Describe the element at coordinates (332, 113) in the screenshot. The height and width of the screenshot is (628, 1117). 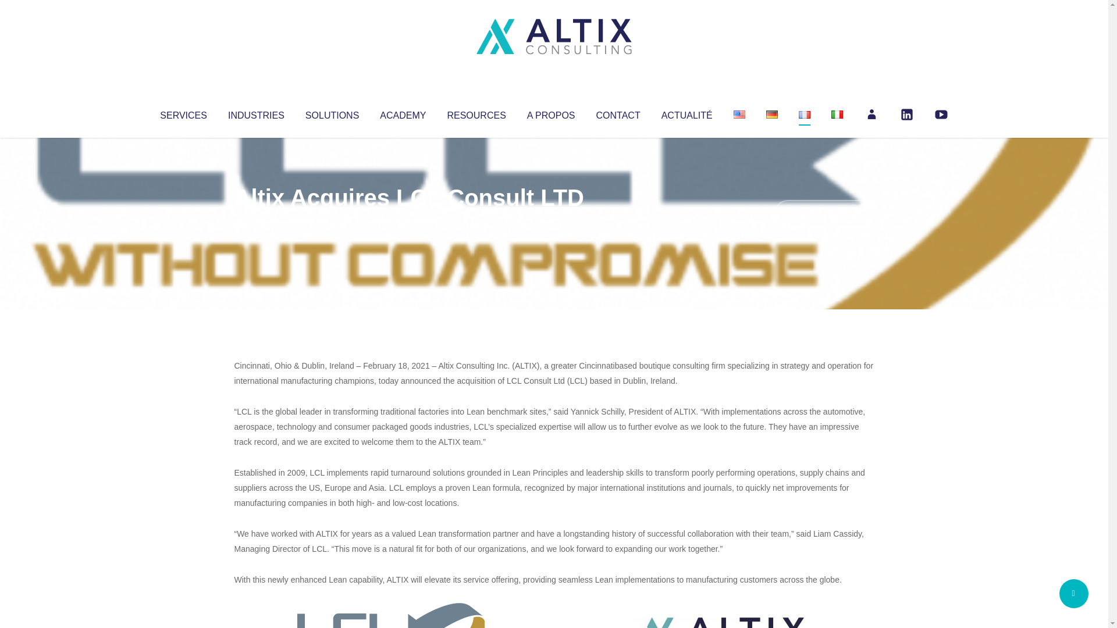
I see `SOLUTIONS` at that location.